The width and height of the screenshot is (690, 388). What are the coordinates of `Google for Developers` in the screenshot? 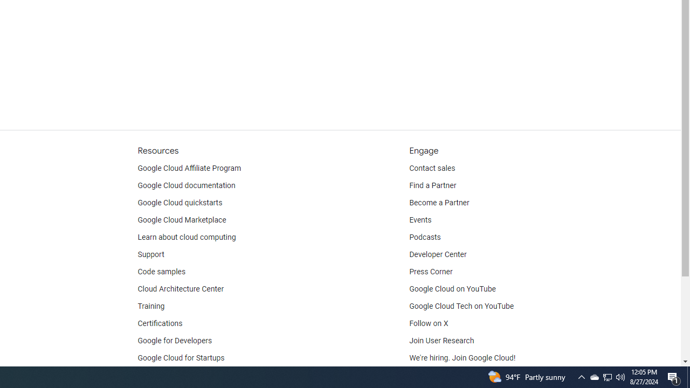 It's located at (175, 341).